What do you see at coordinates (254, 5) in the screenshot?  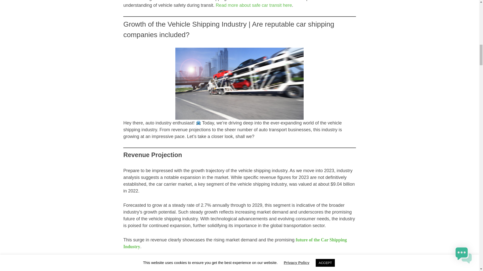 I see `Read more about safe car transit here` at bounding box center [254, 5].